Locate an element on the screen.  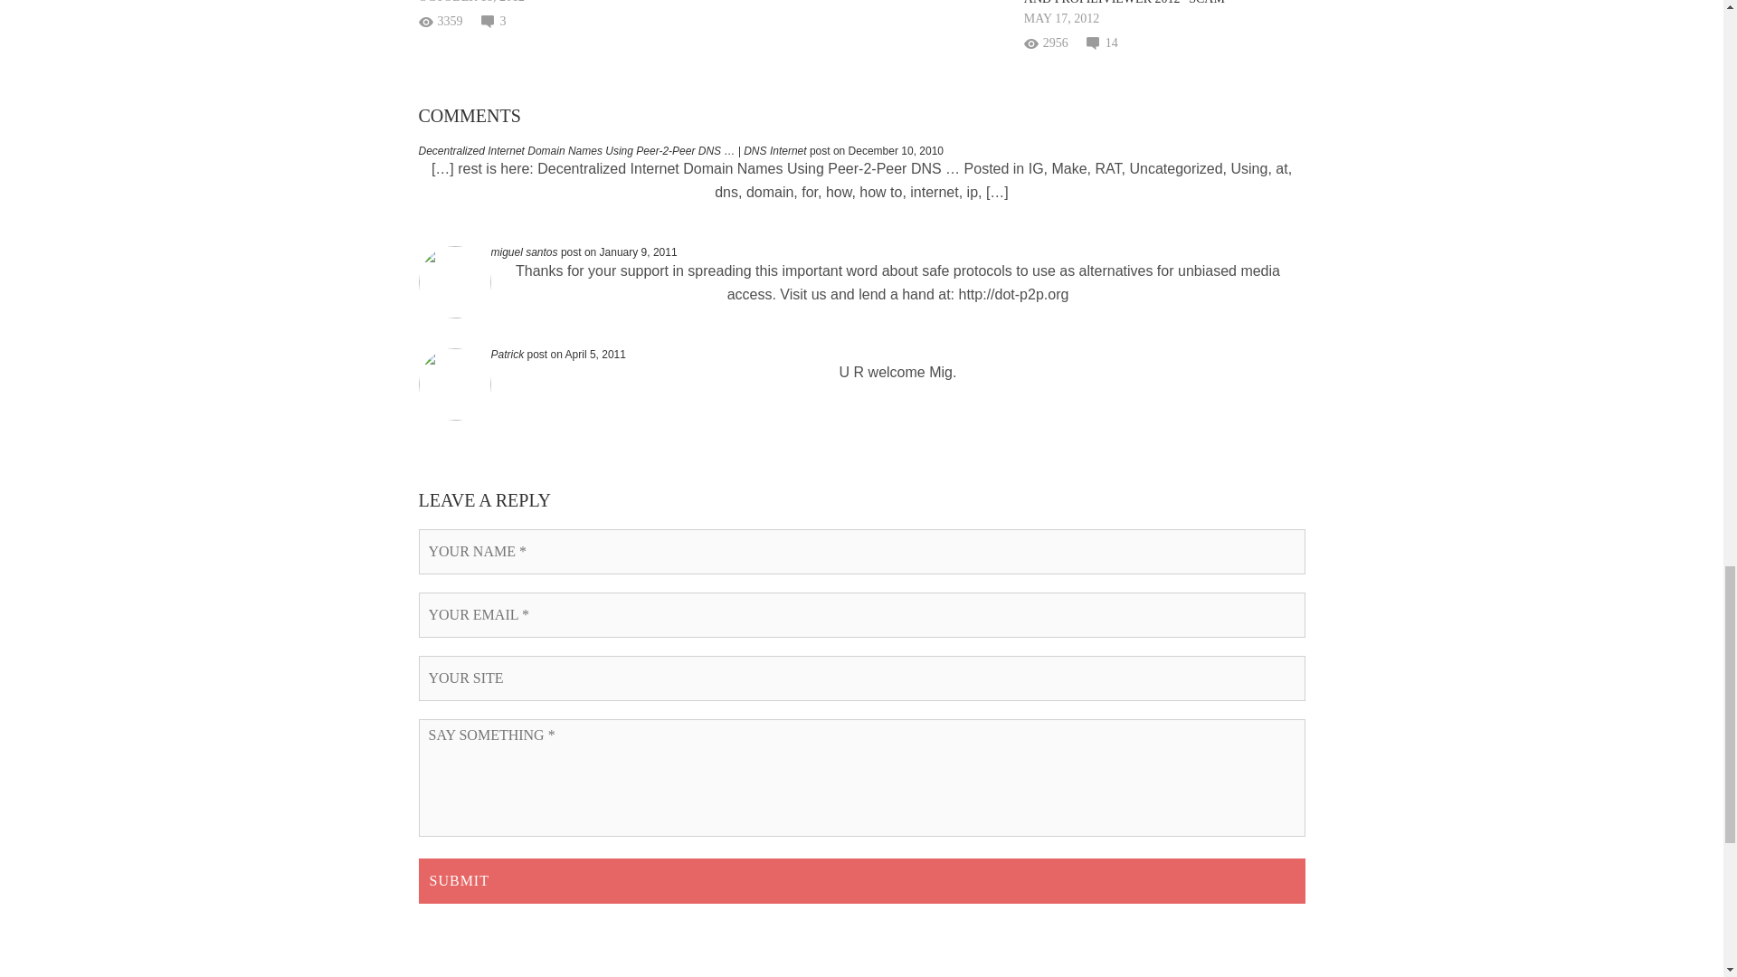
miguel santos is located at coordinates (523, 252).